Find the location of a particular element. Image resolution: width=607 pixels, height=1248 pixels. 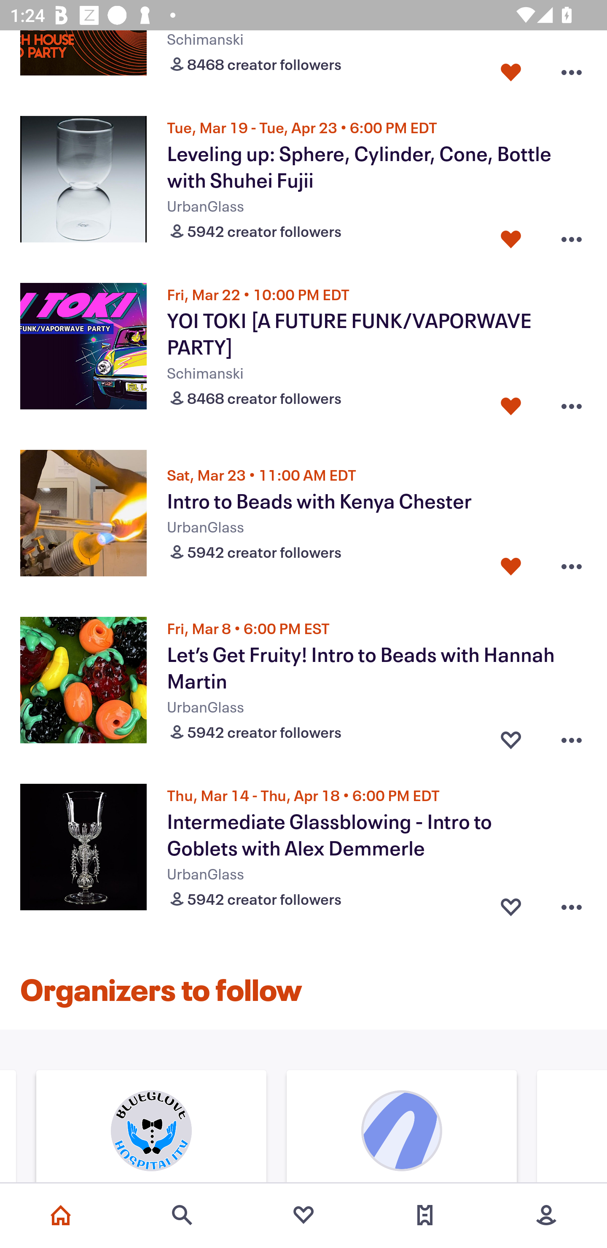

More is located at coordinates (546, 1215).